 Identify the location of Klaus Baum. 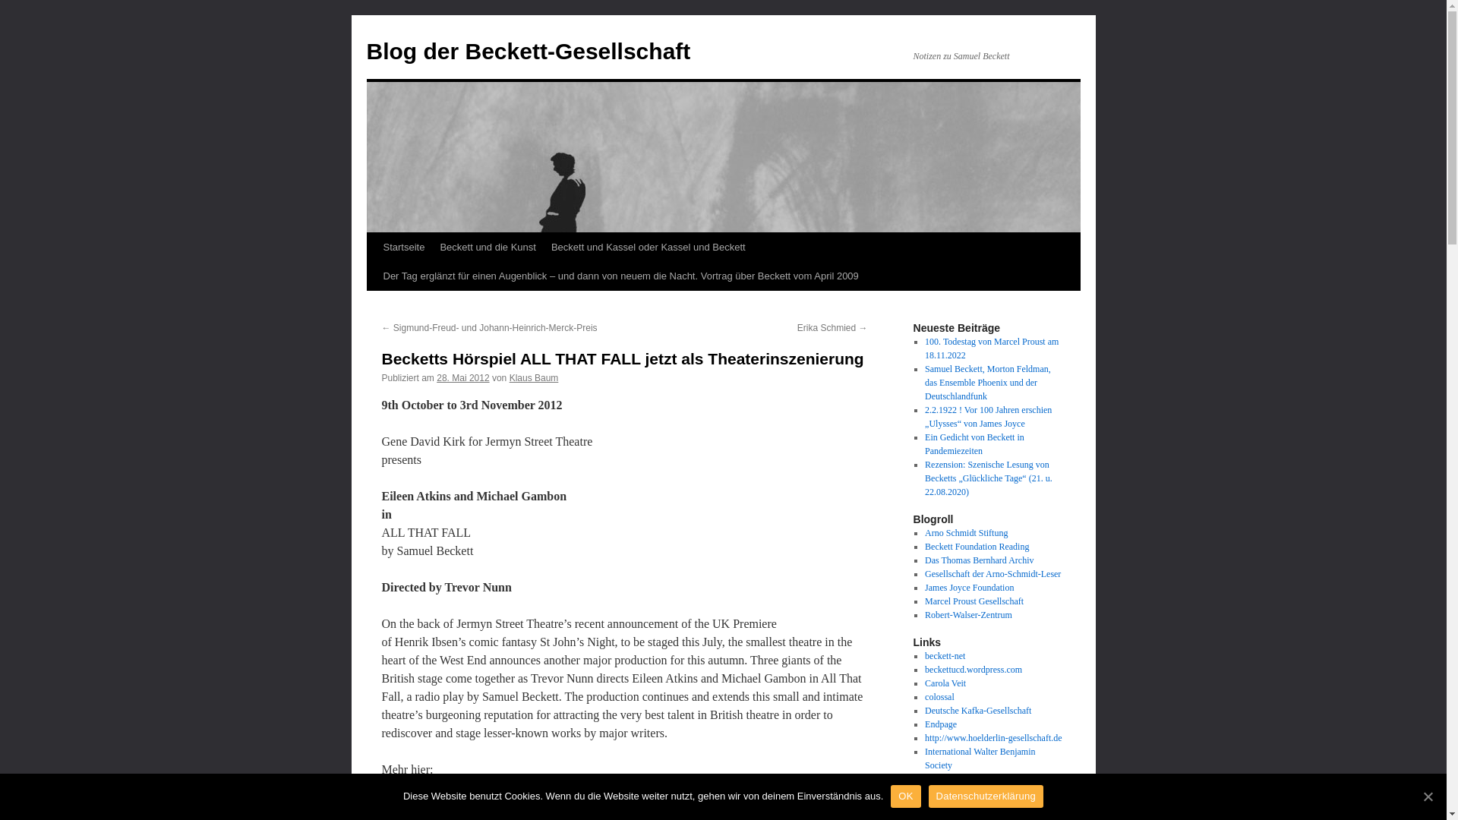
(533, 378).